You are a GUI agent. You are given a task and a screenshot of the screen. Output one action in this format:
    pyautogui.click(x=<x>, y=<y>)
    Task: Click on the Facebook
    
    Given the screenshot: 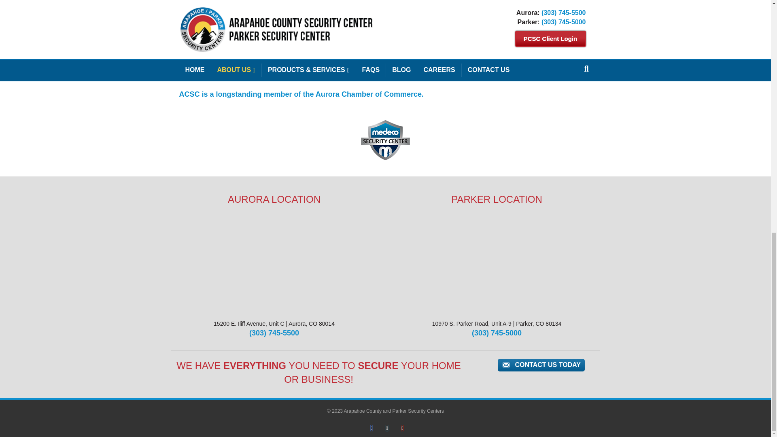 What is the action you would take?
    pyautogui.click(x=372, y=428)
    